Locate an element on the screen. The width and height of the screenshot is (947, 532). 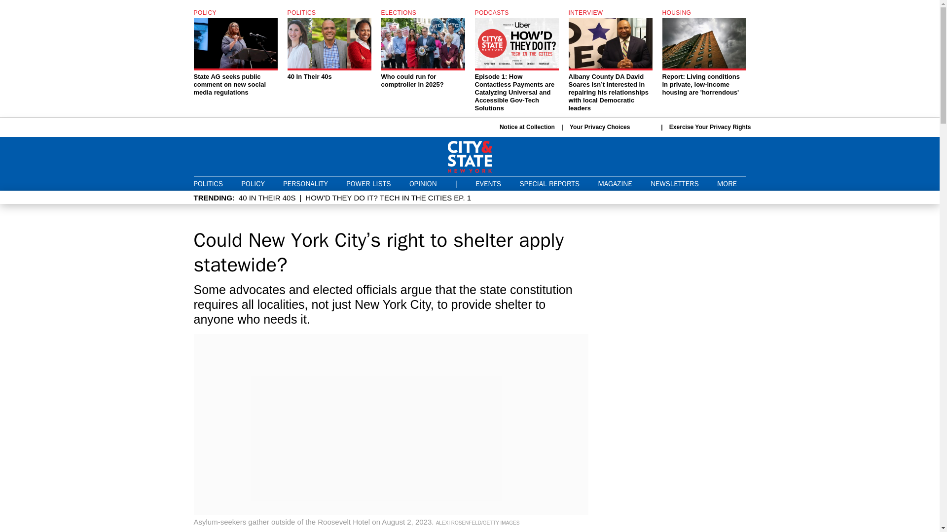
Exercise Your Privacy Rights is located at coordinates (731, 184).